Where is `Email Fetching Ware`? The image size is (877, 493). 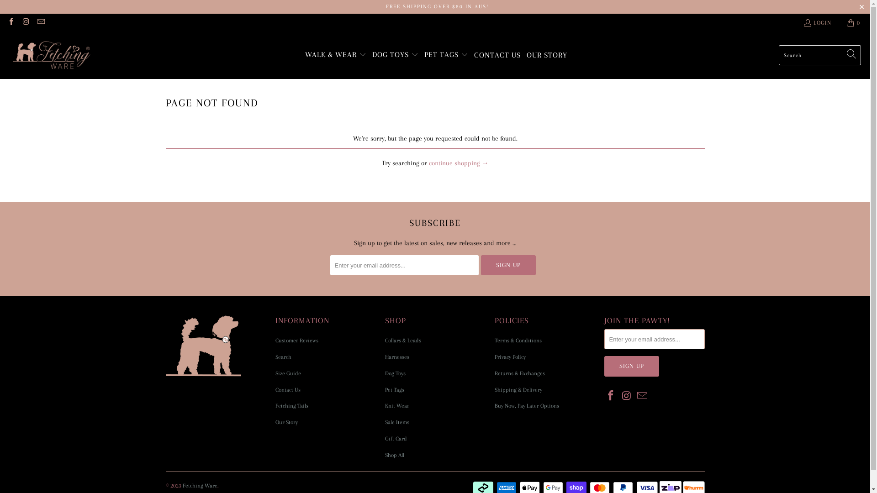 Email Fetching Ware is located at coordinates (41, 23).